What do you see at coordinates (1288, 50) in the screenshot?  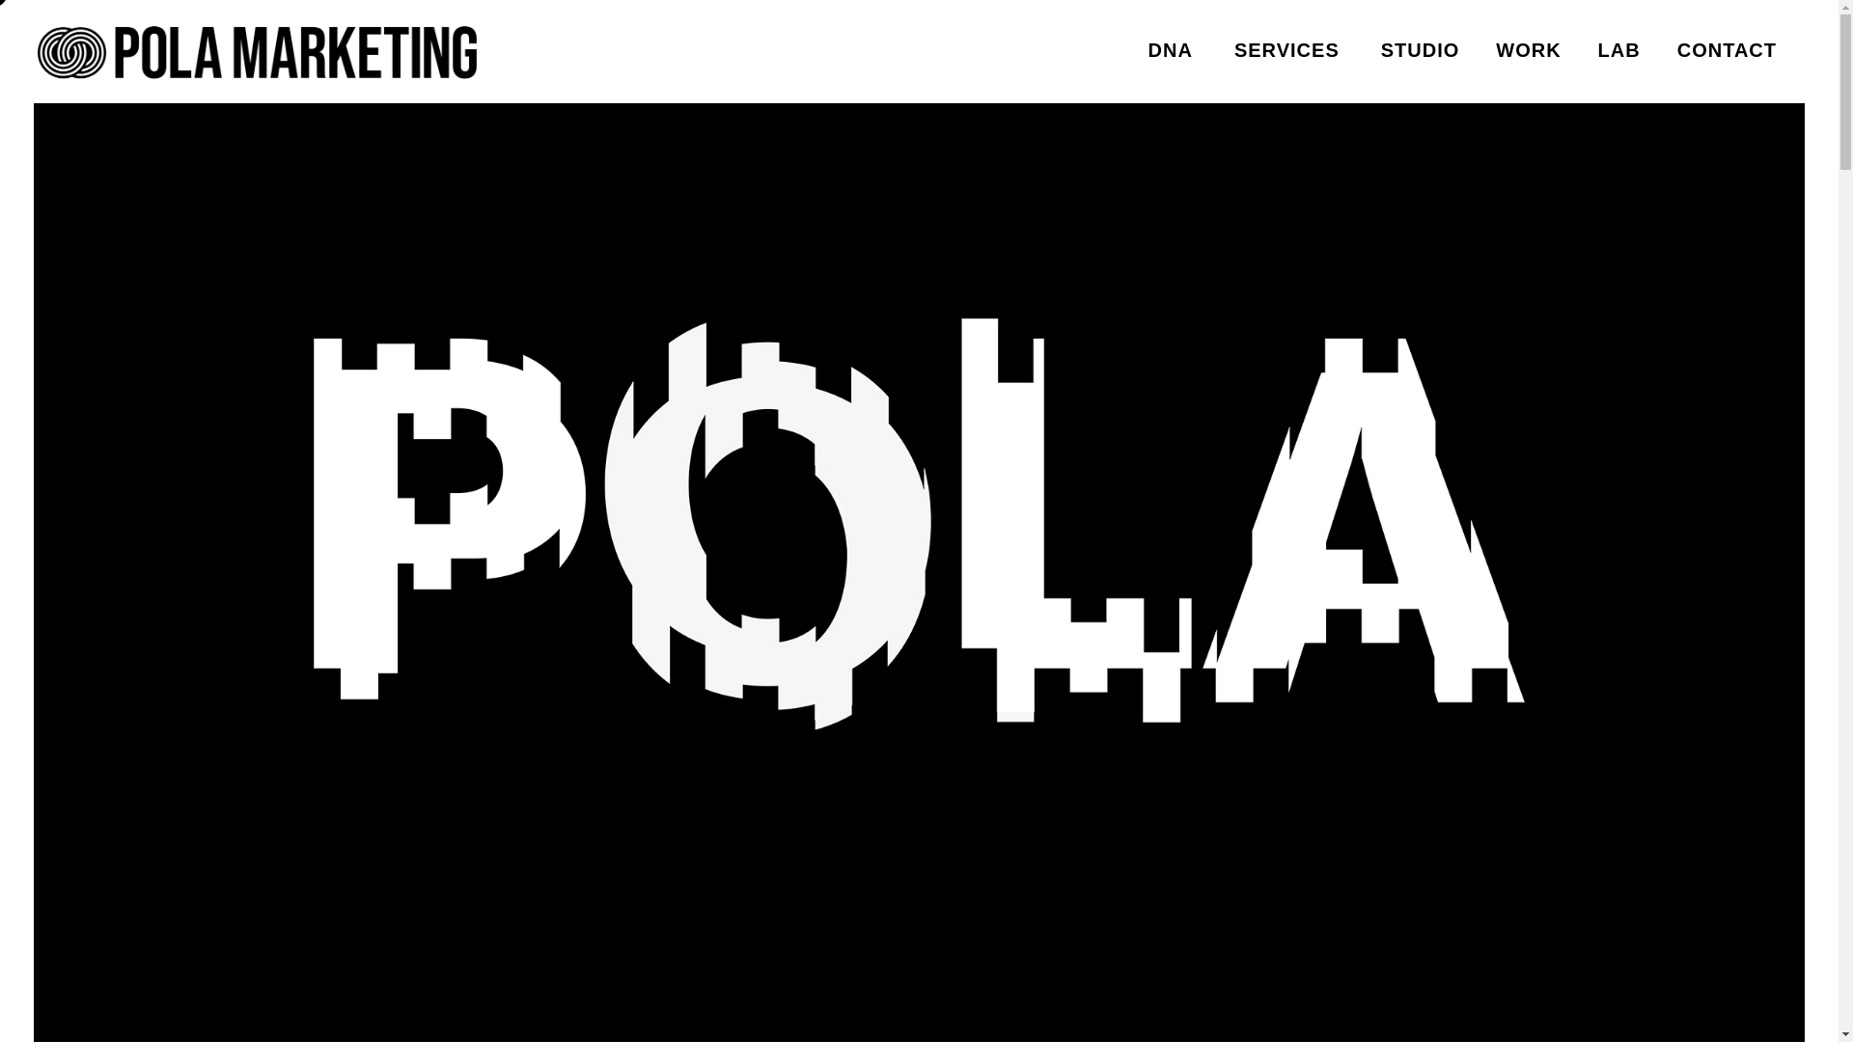 I see `SERVICES` at bounding box center [1288, 50].